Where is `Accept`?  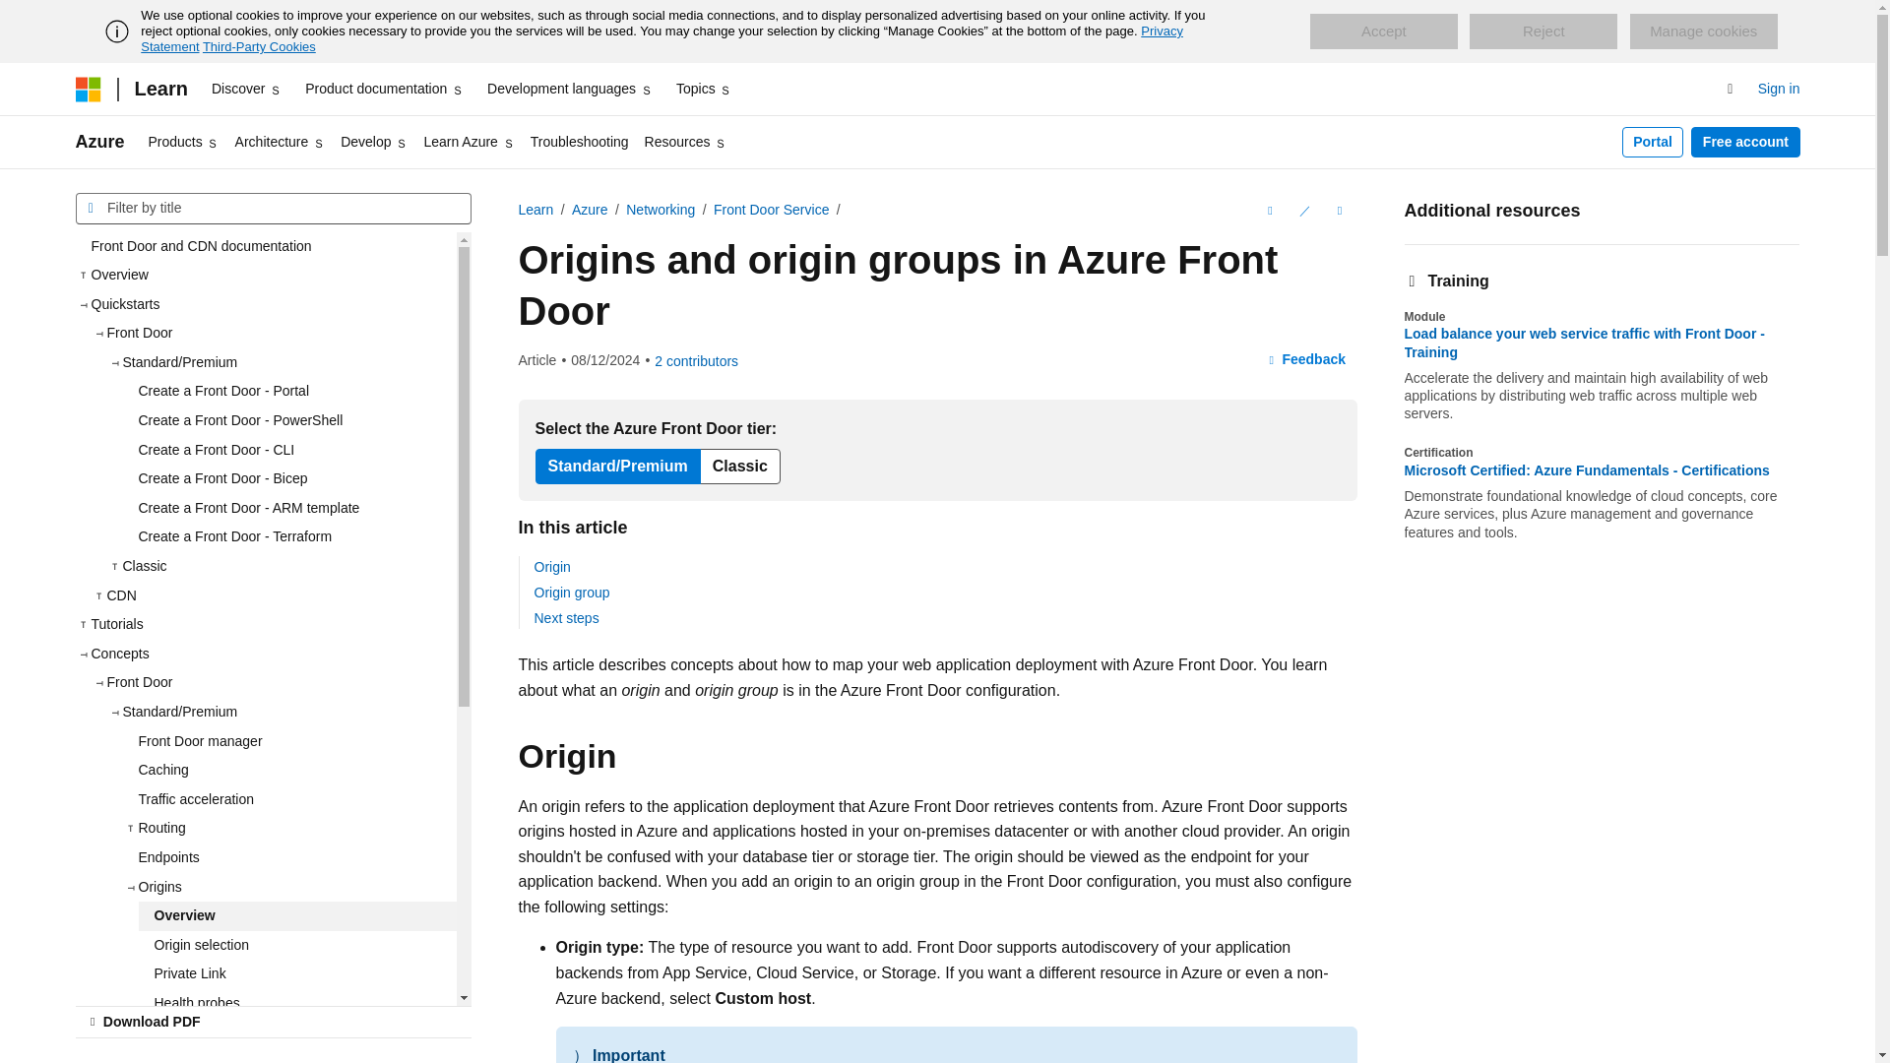 Accept is located at coordinates (1383, 31).